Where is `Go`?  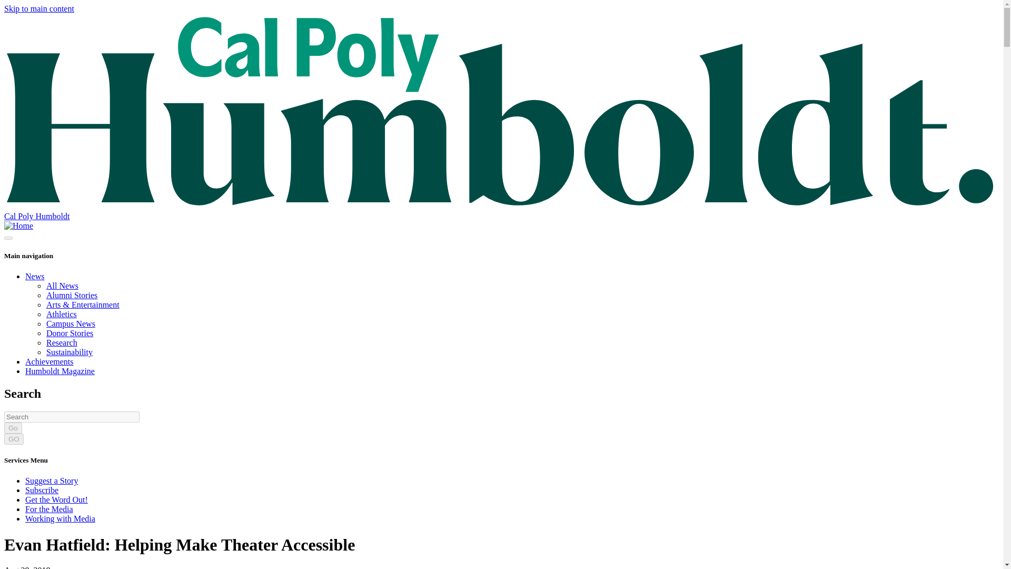 Go is located at coordinates (13, 428).